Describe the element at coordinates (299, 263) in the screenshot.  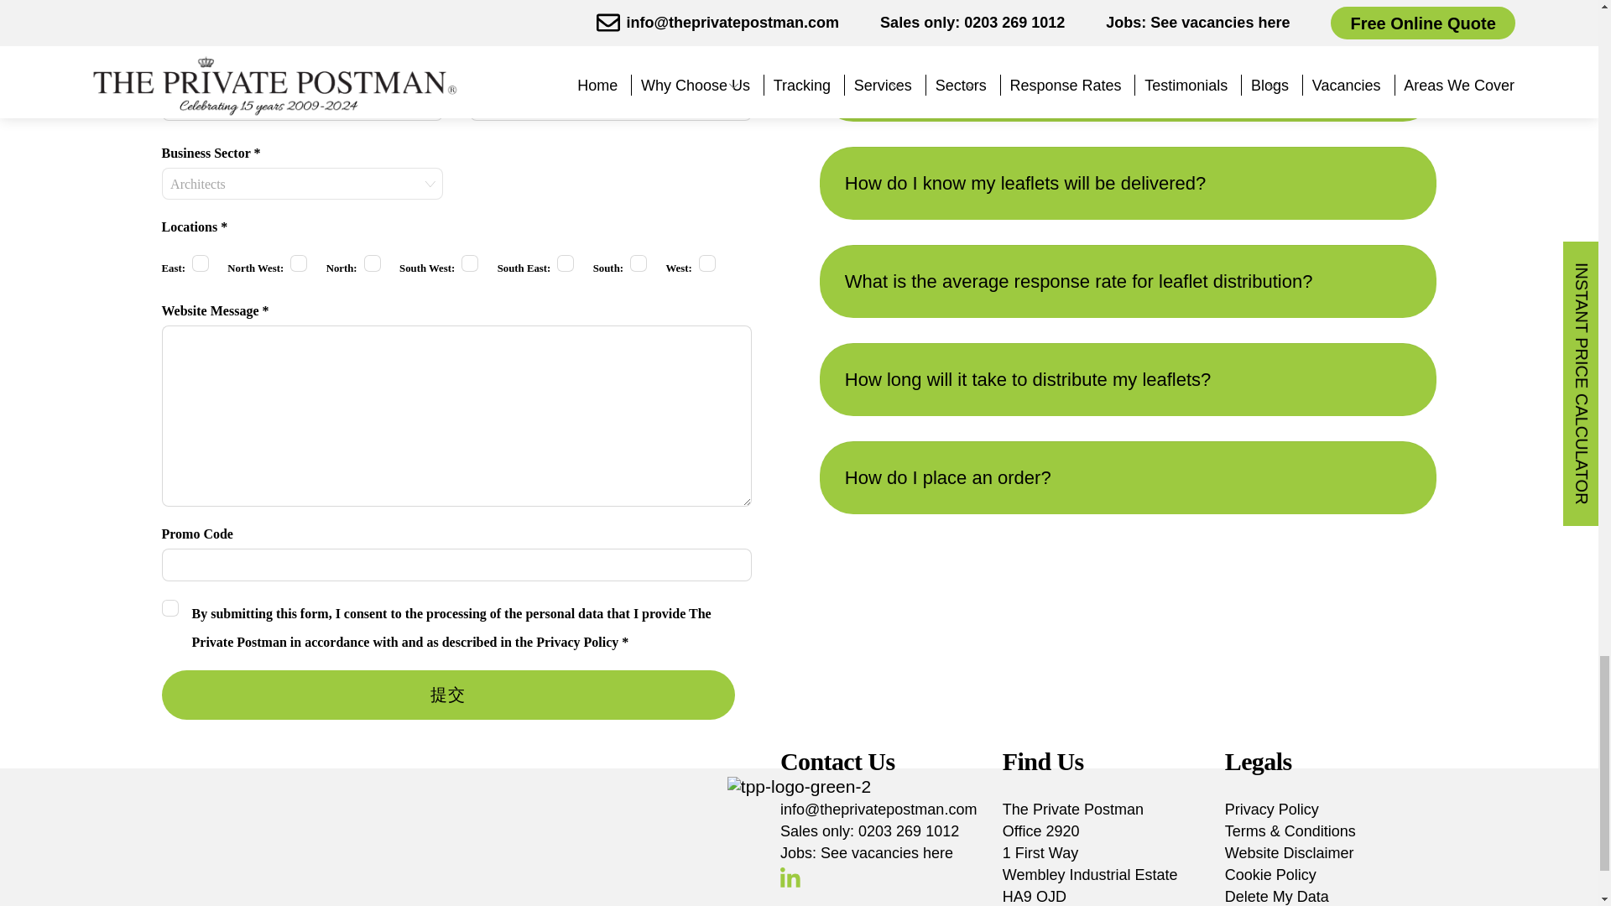
I see `1` at that location.